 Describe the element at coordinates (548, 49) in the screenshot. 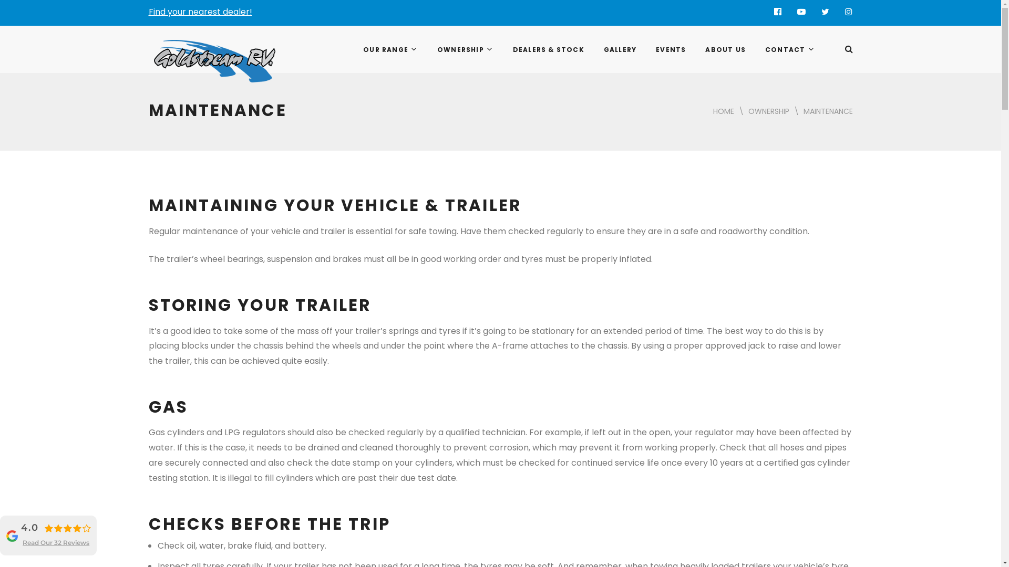

I see `DEALERS & STOCK` at that location.